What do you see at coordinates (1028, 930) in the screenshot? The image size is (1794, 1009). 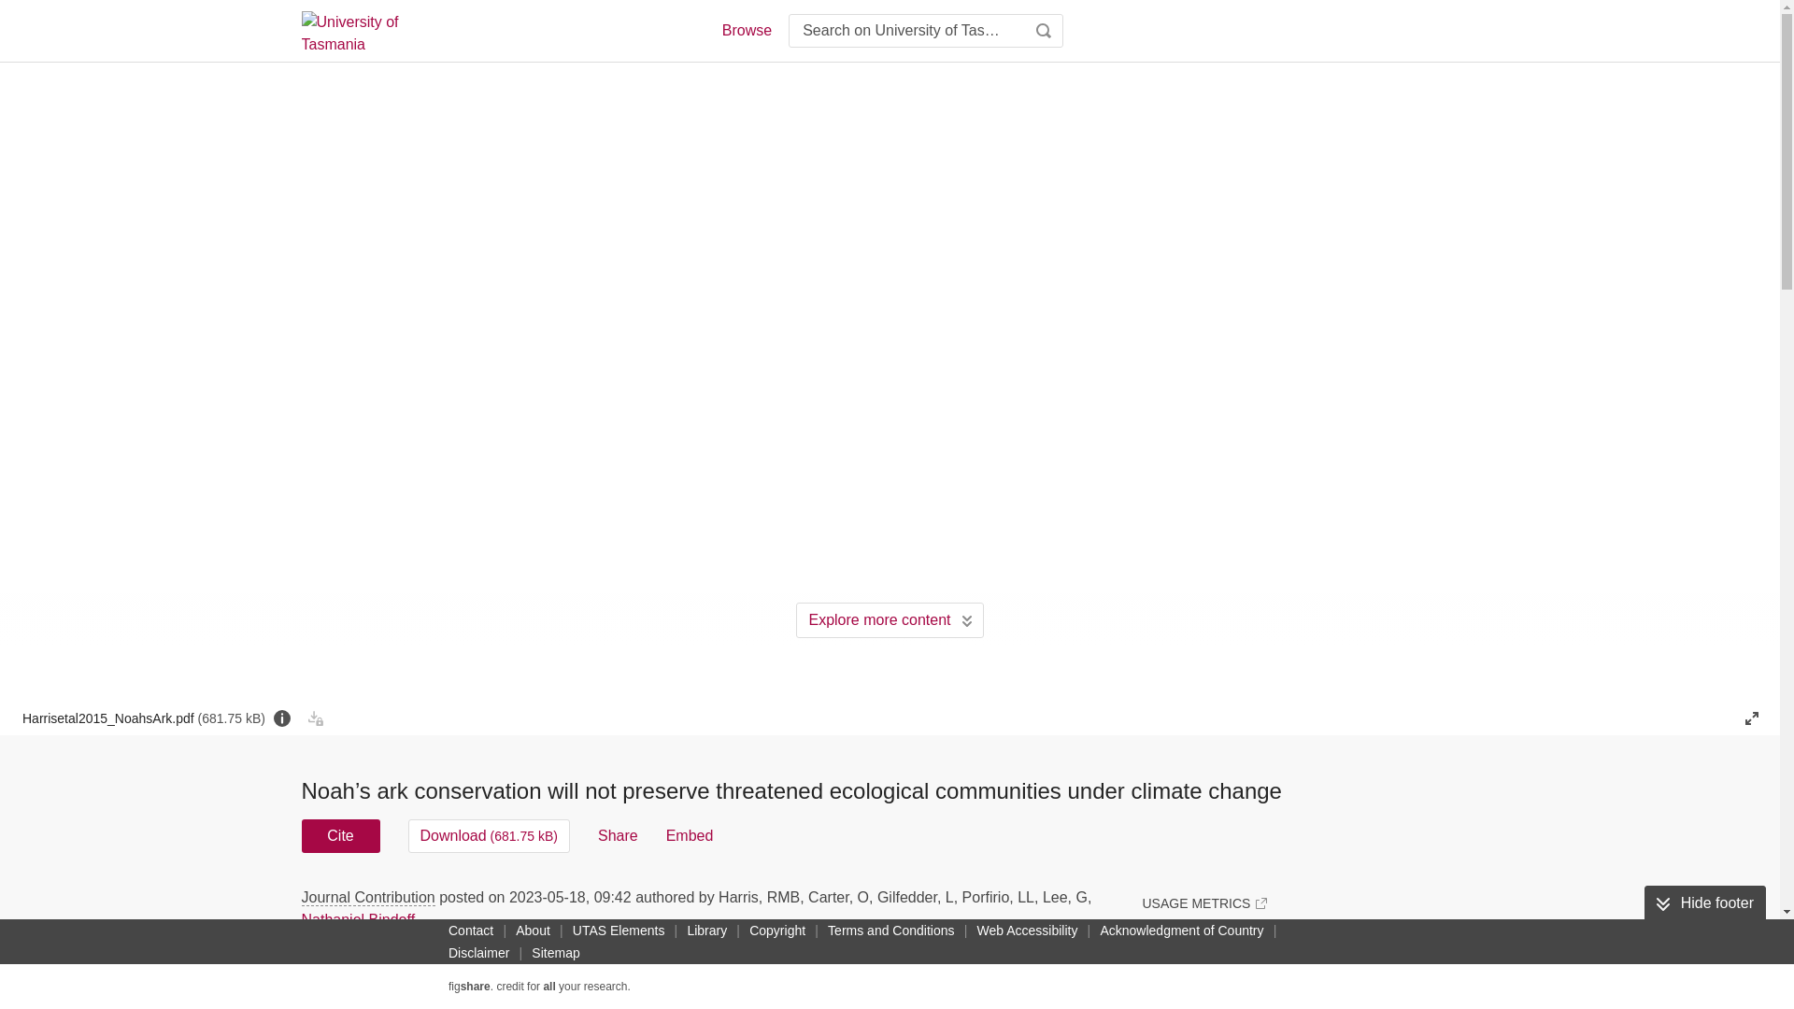 I see `Web Accessibility` at bounding box center [1028, 930].